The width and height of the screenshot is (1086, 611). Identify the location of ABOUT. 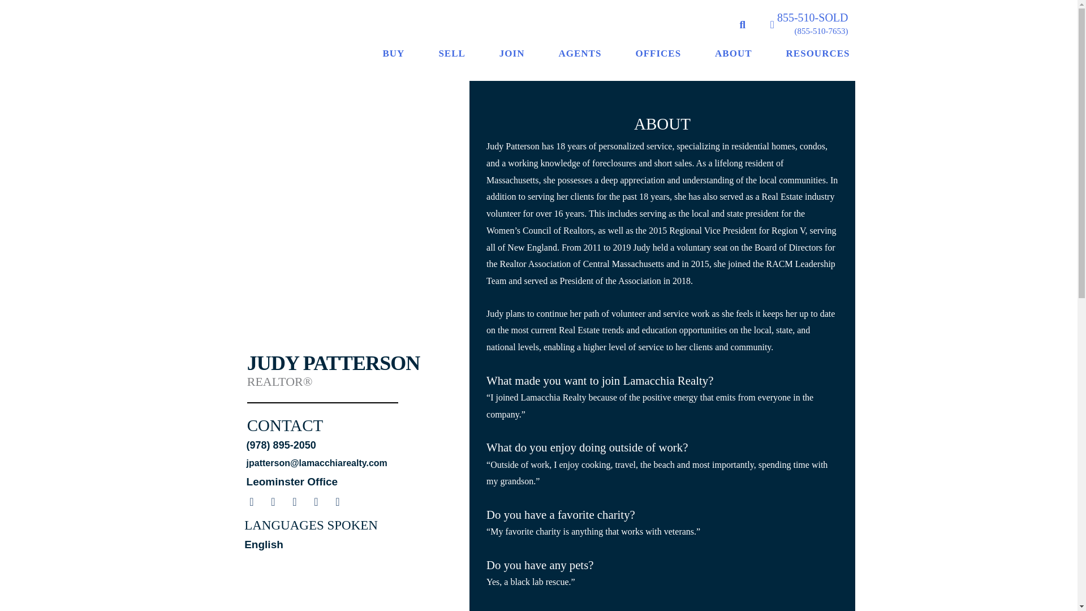
(733, 53).